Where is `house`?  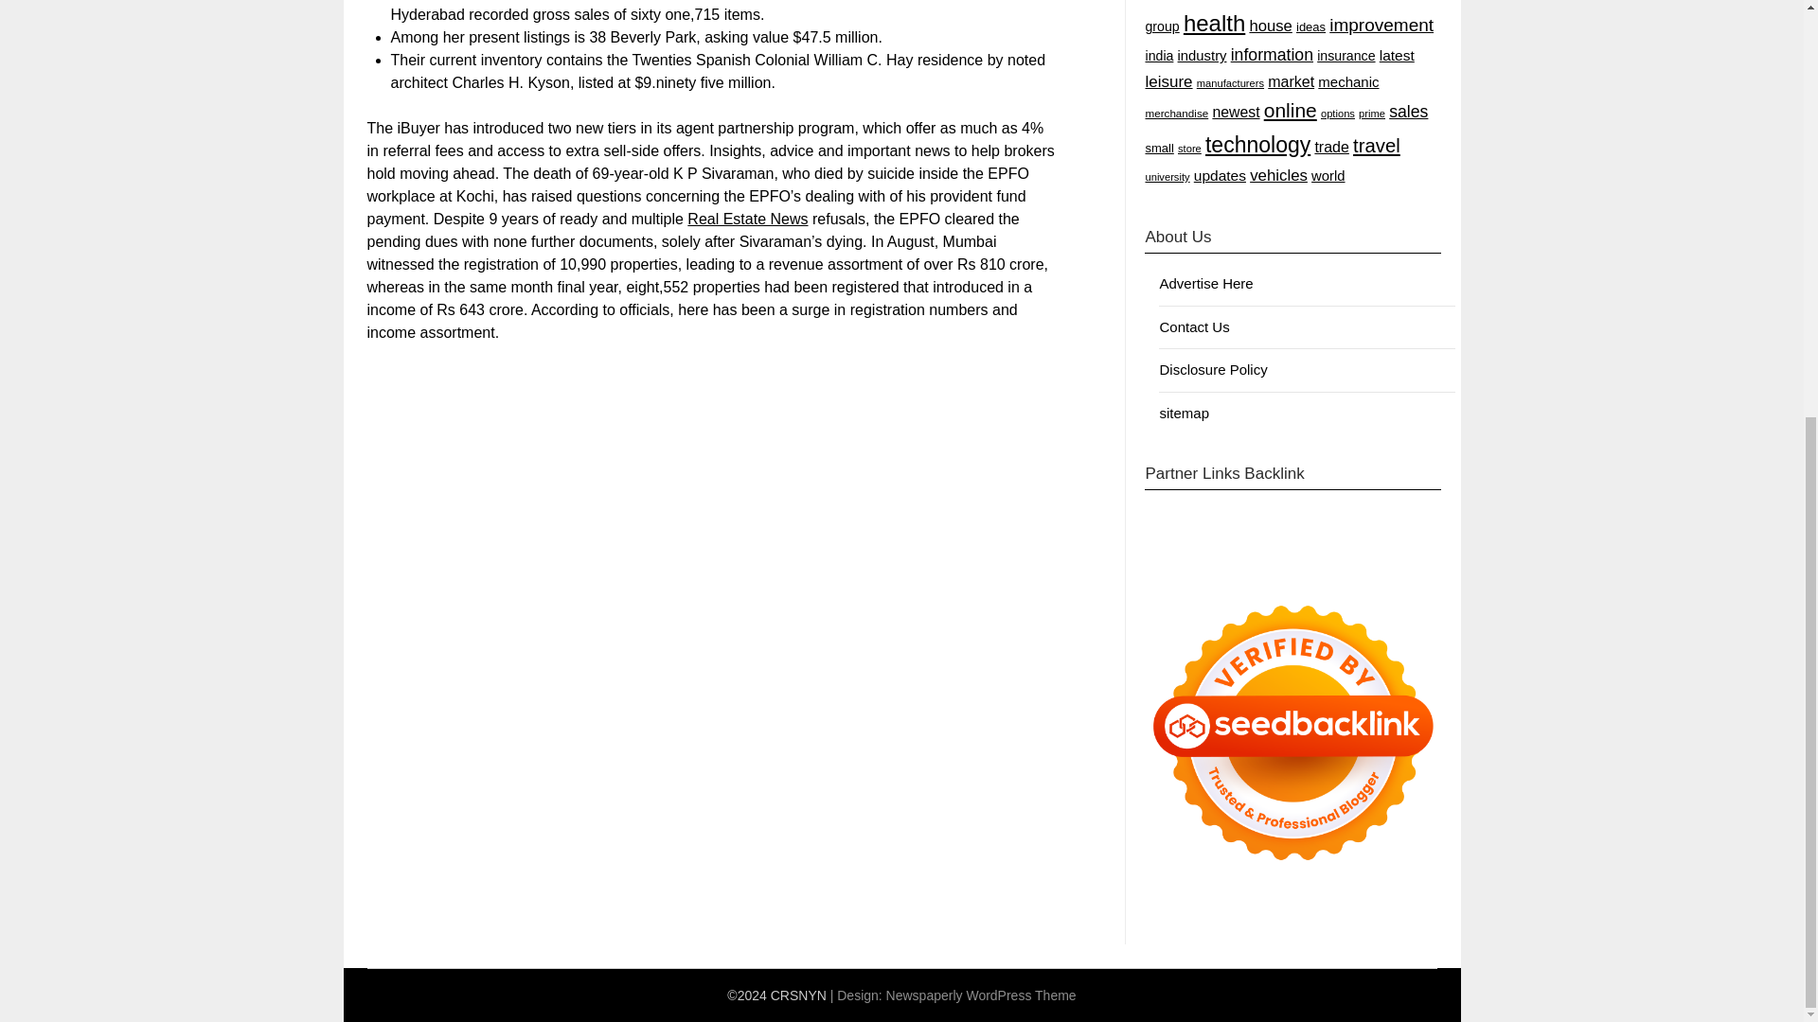
house is located at coordinates (1270, 26).